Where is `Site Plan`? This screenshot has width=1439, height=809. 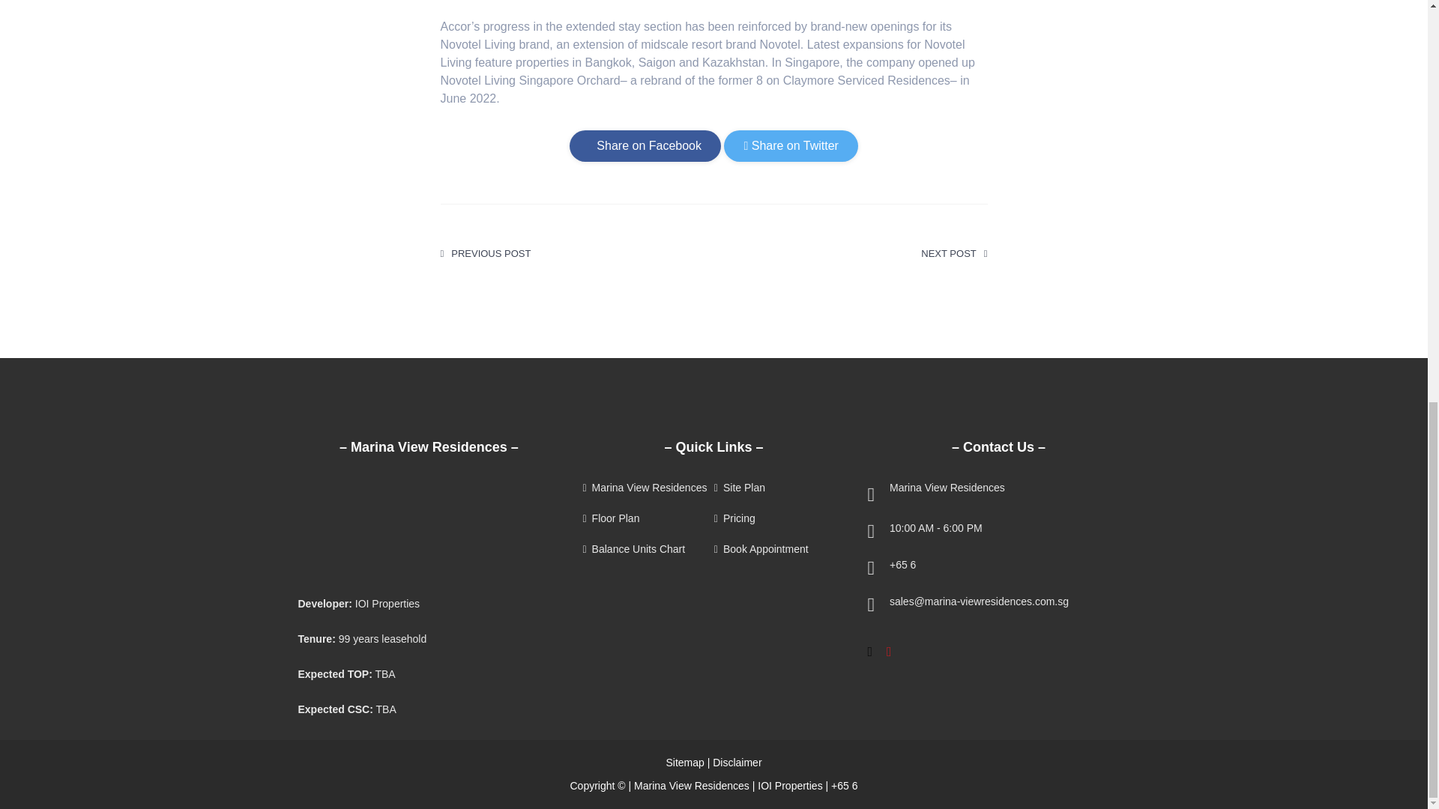
Site Plan is located at coordinates (778, 487).